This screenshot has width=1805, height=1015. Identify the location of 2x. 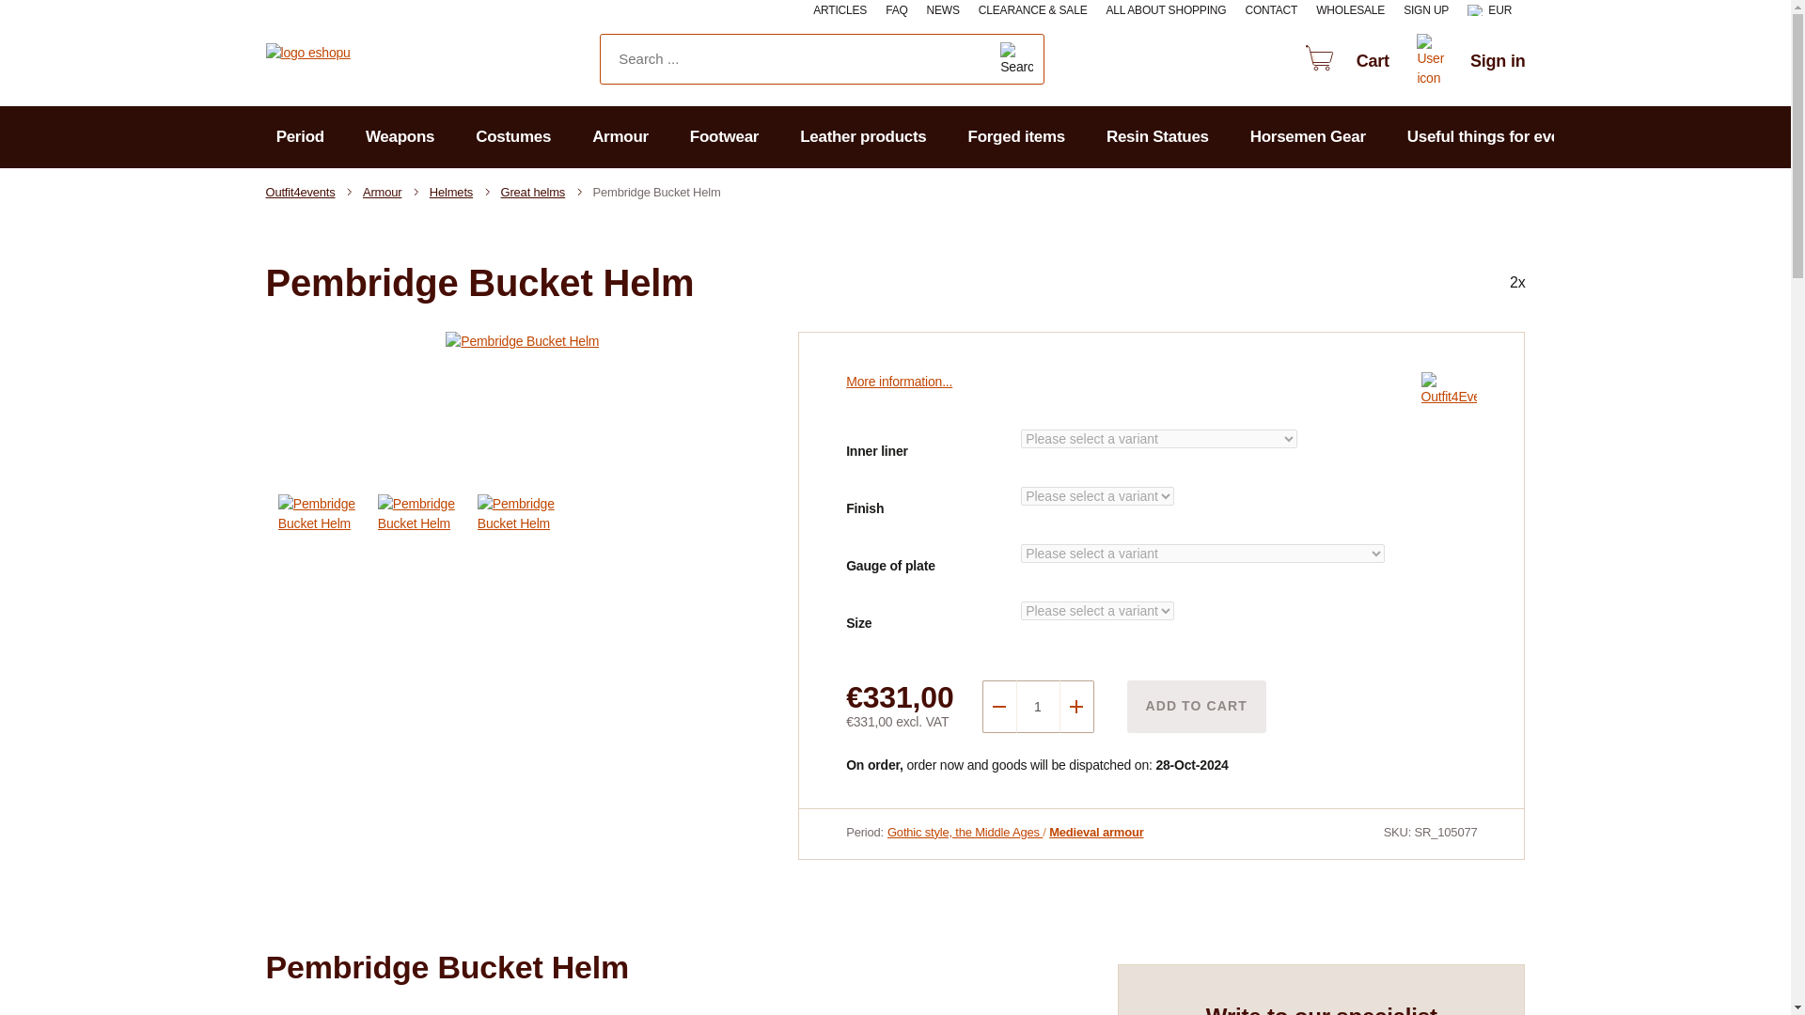
(1442, 282).